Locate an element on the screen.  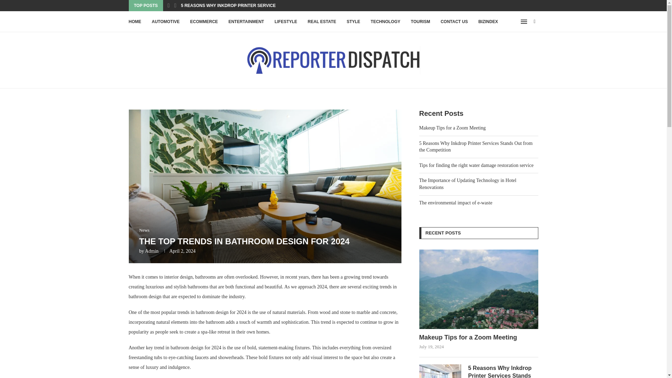
ENTERTAINMENT is located at coordinates (246, 22).